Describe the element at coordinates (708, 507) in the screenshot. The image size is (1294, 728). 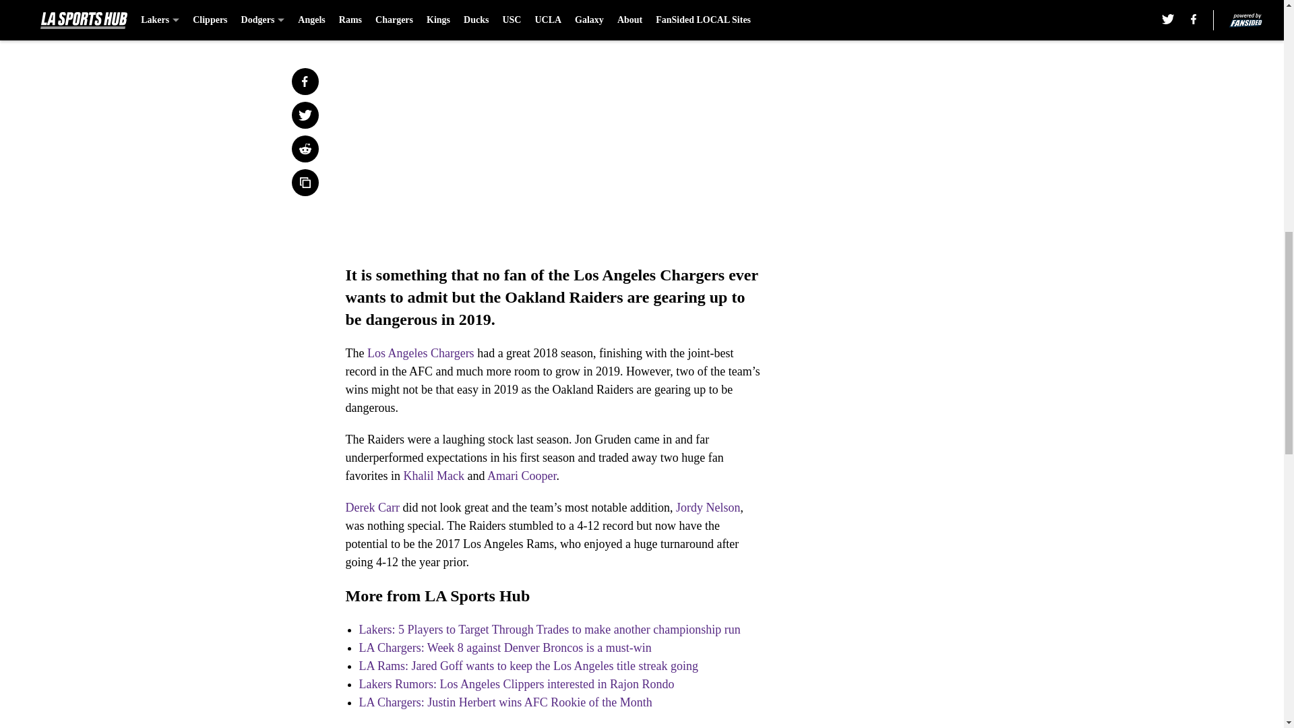
I see `Jordy Nelson` at that location.